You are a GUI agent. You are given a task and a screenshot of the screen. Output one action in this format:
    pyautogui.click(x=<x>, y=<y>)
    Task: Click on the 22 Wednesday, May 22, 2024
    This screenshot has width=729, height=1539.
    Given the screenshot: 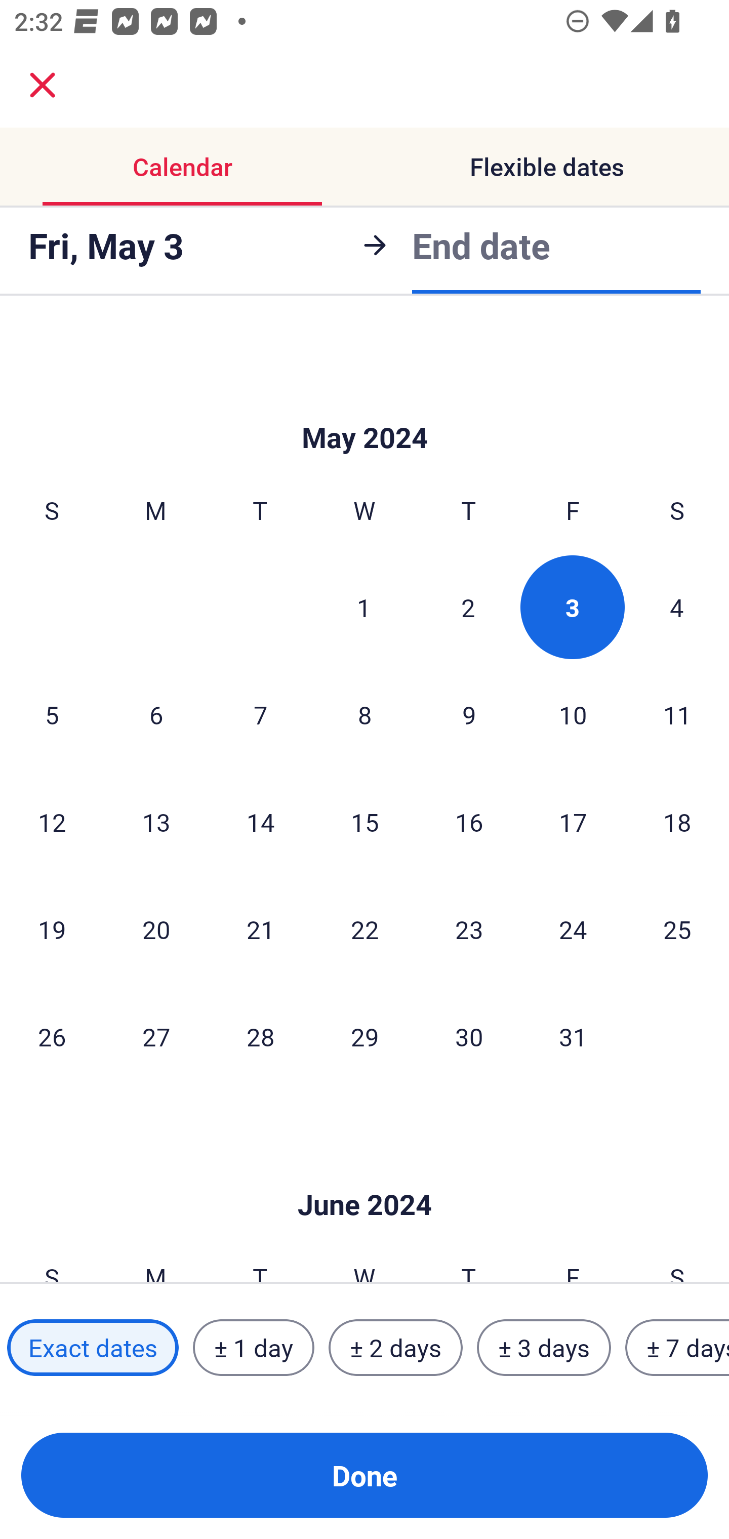 What is the action you would take?
    pyautogui.click(x=364, y=929)
    